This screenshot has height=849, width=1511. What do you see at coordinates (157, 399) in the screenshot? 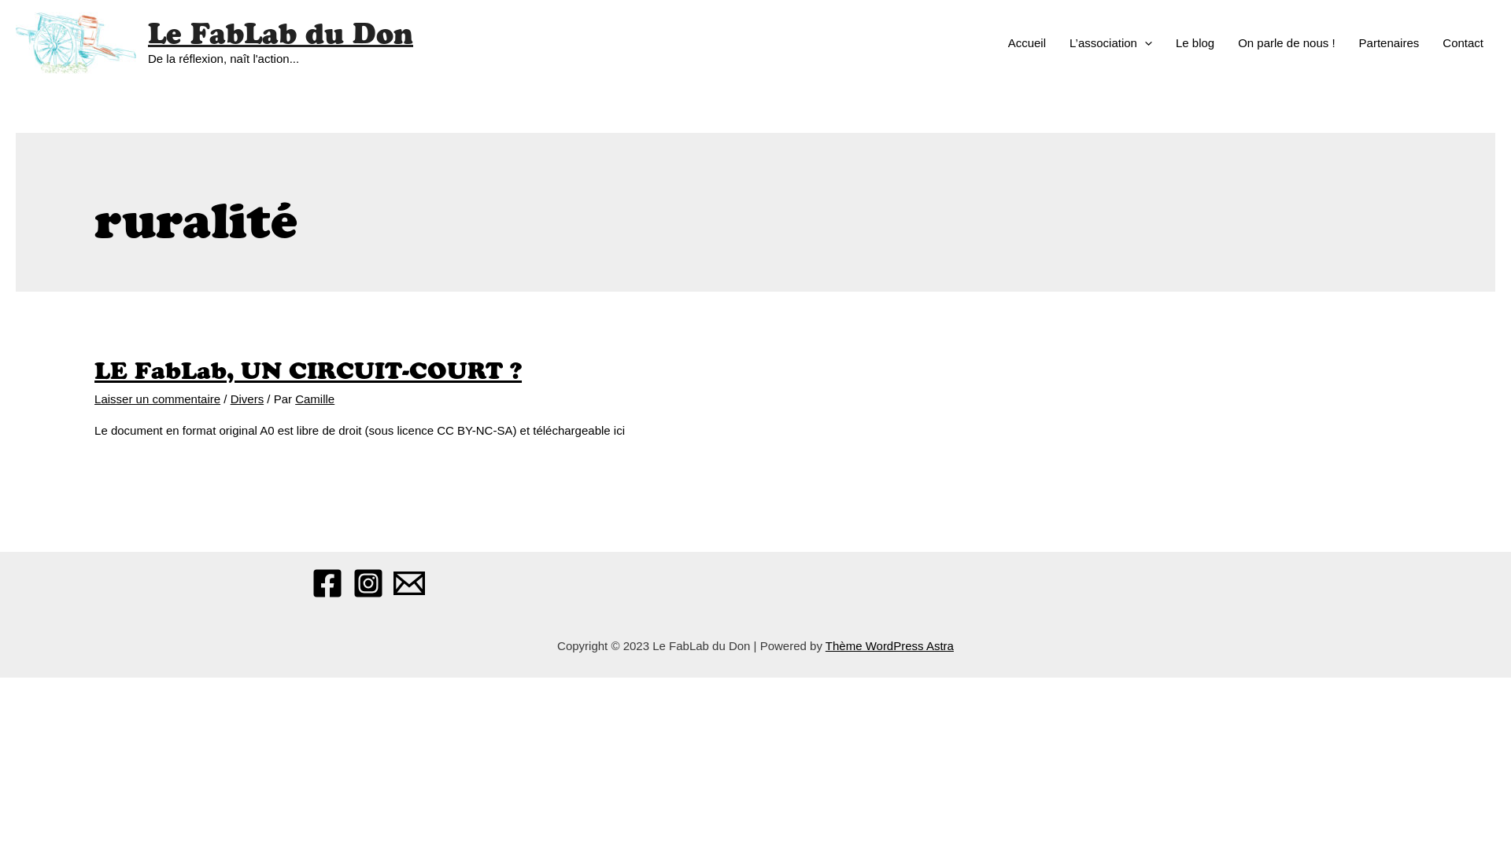
I see `Laisser un commentaire` at bounding box center [157, 399].